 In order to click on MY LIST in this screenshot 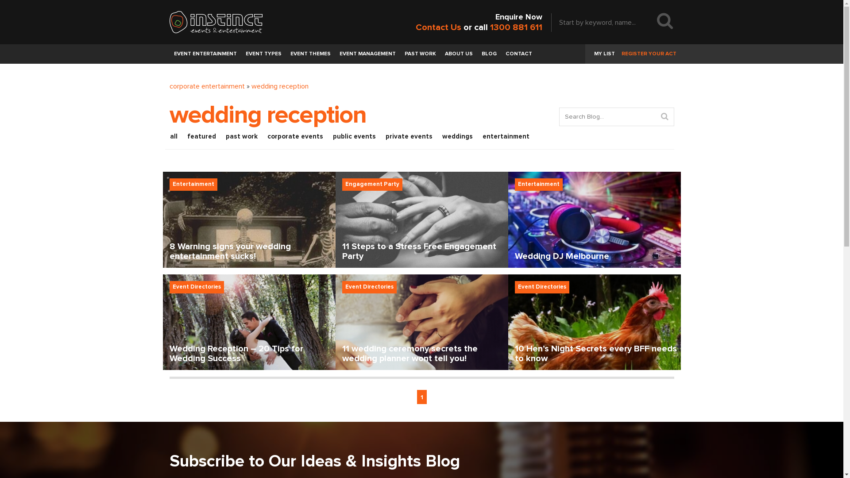, I will do `click(605, 54)`.